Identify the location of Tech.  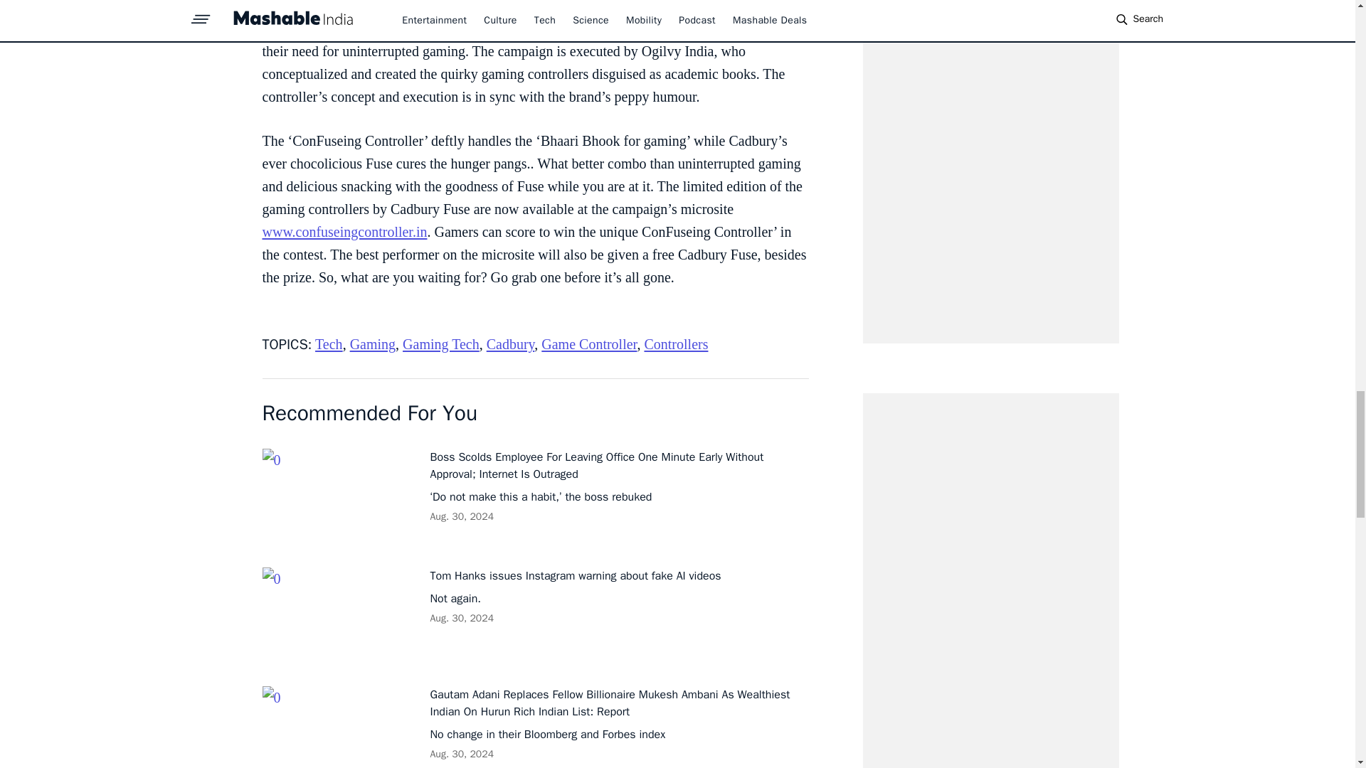
(329, 344).